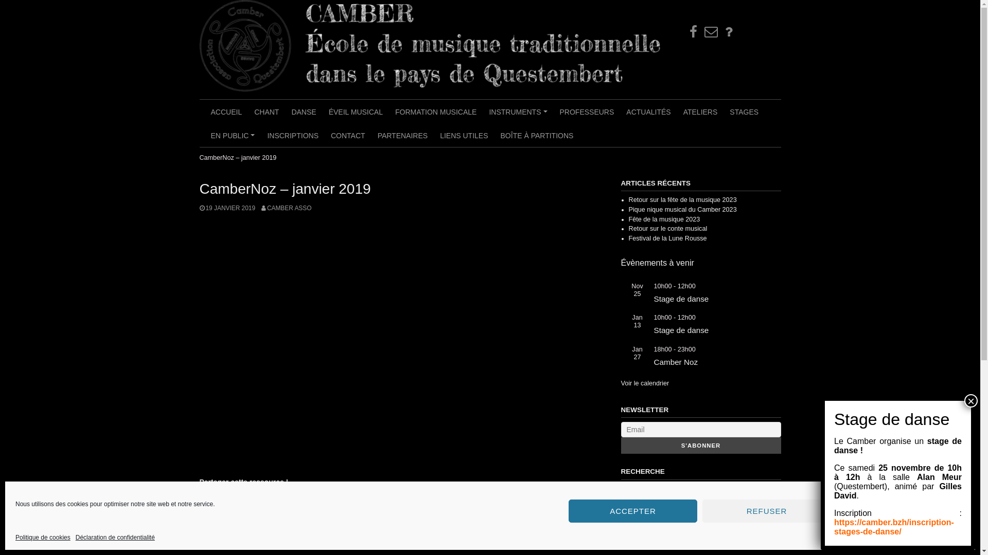 The height and width of the screenshot is (555, 988). Describe the element at coordinates (403, 135) in the screenshot. I see `PARTENAIRES` at that location.